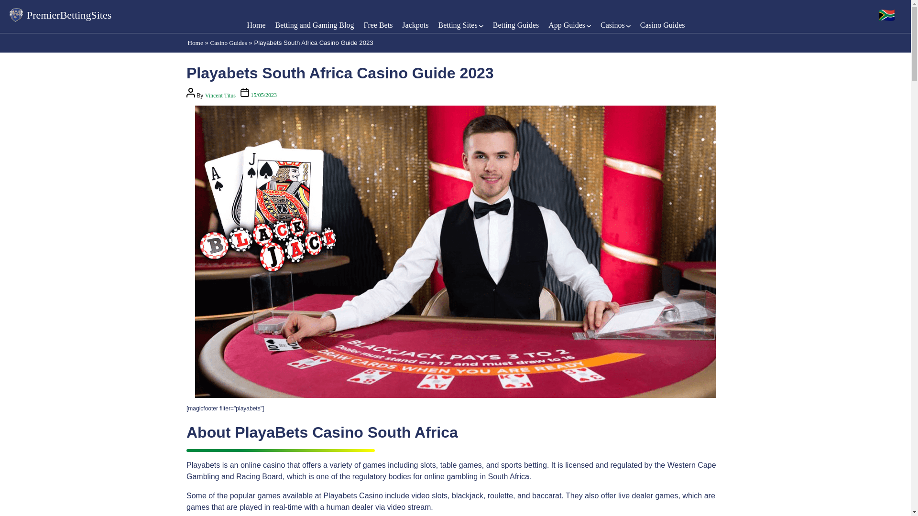 This screenshot has height=516, width=918. I want to click on App Guides, so click(567, 25).